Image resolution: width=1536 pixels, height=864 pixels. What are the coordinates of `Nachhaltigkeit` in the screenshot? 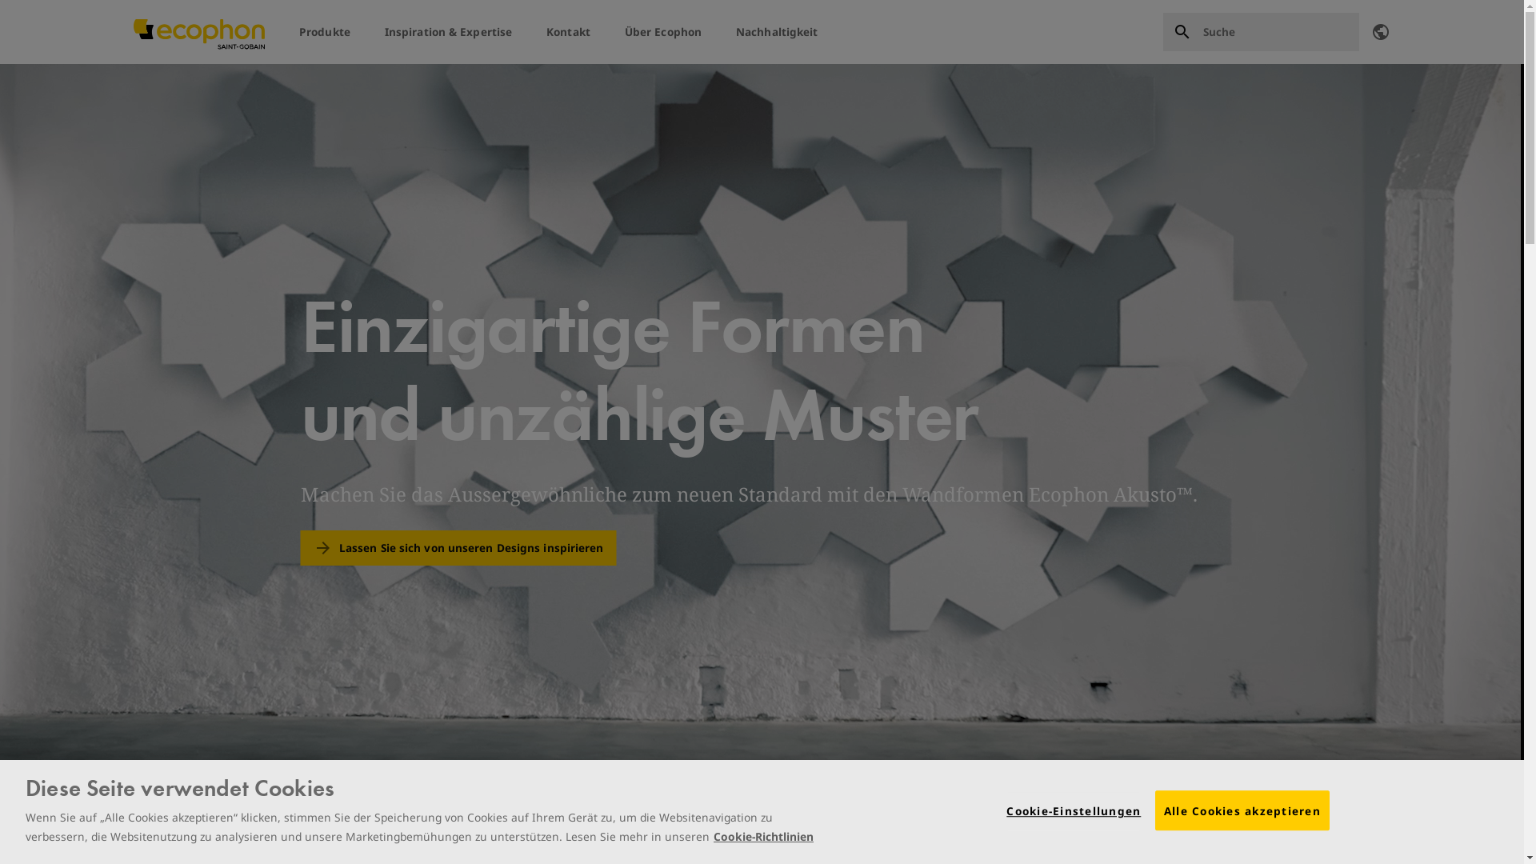 It's located at (777, 32).